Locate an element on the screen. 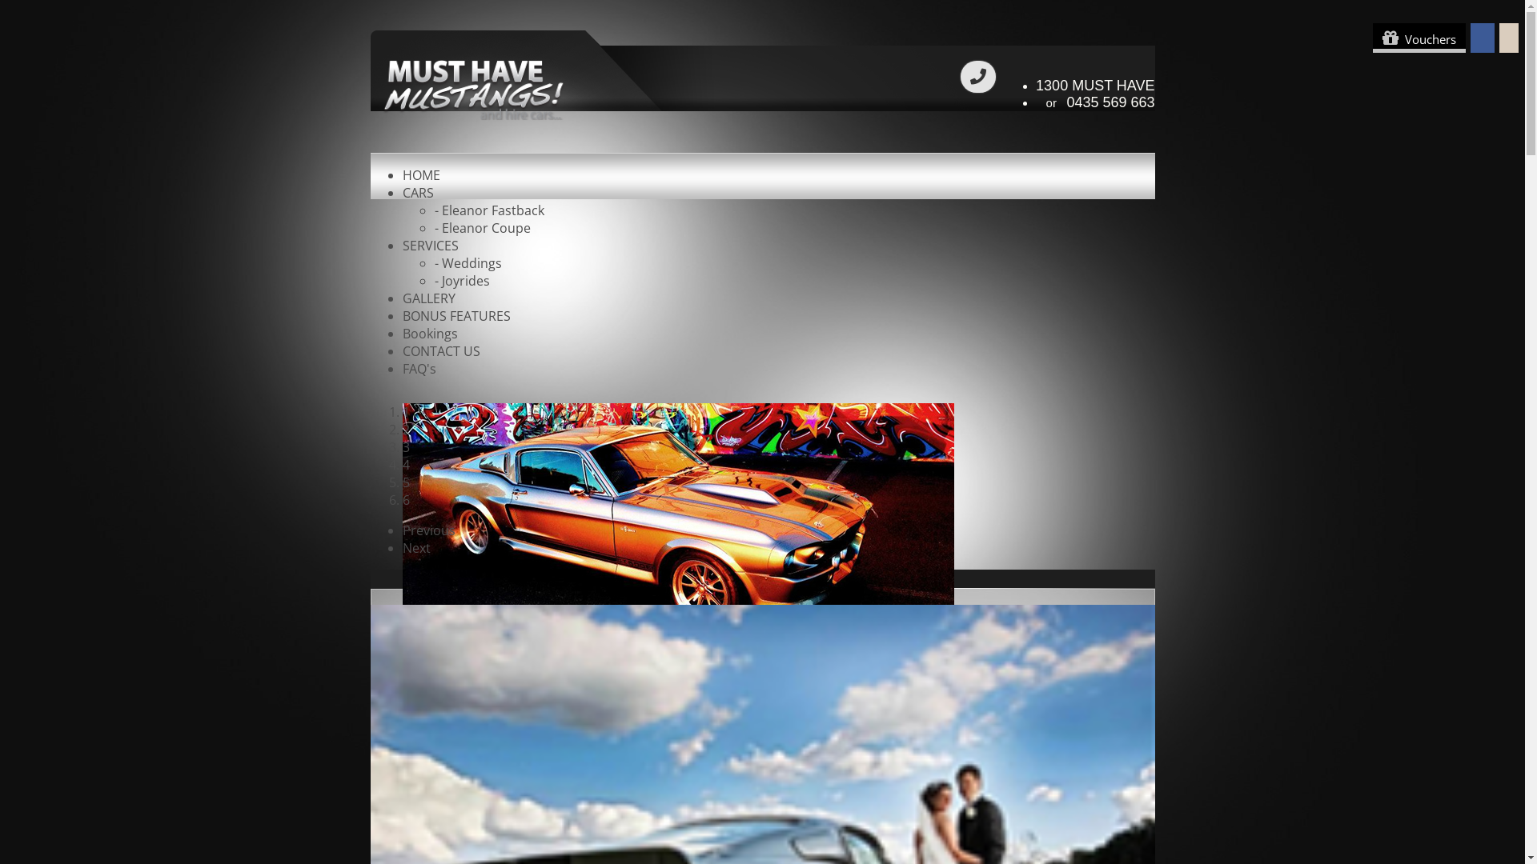  0435 569 663 is located at coordinates (1110, 102).